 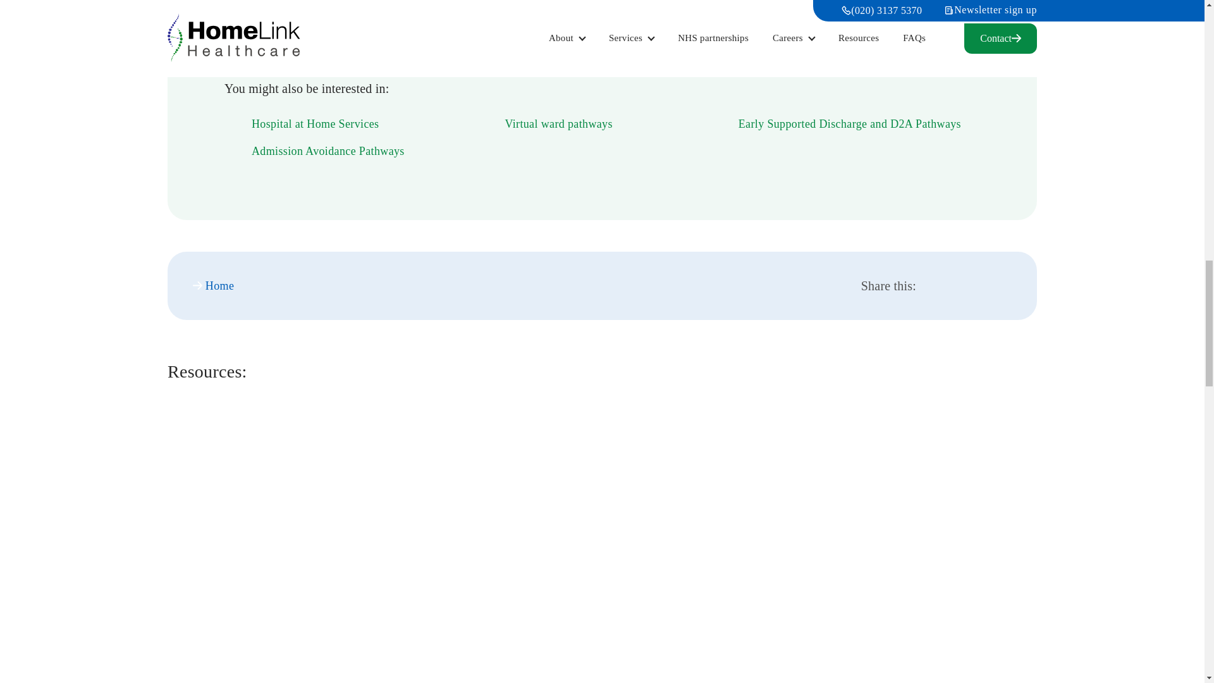 I want to click on Home, so click(x=214, y=286).